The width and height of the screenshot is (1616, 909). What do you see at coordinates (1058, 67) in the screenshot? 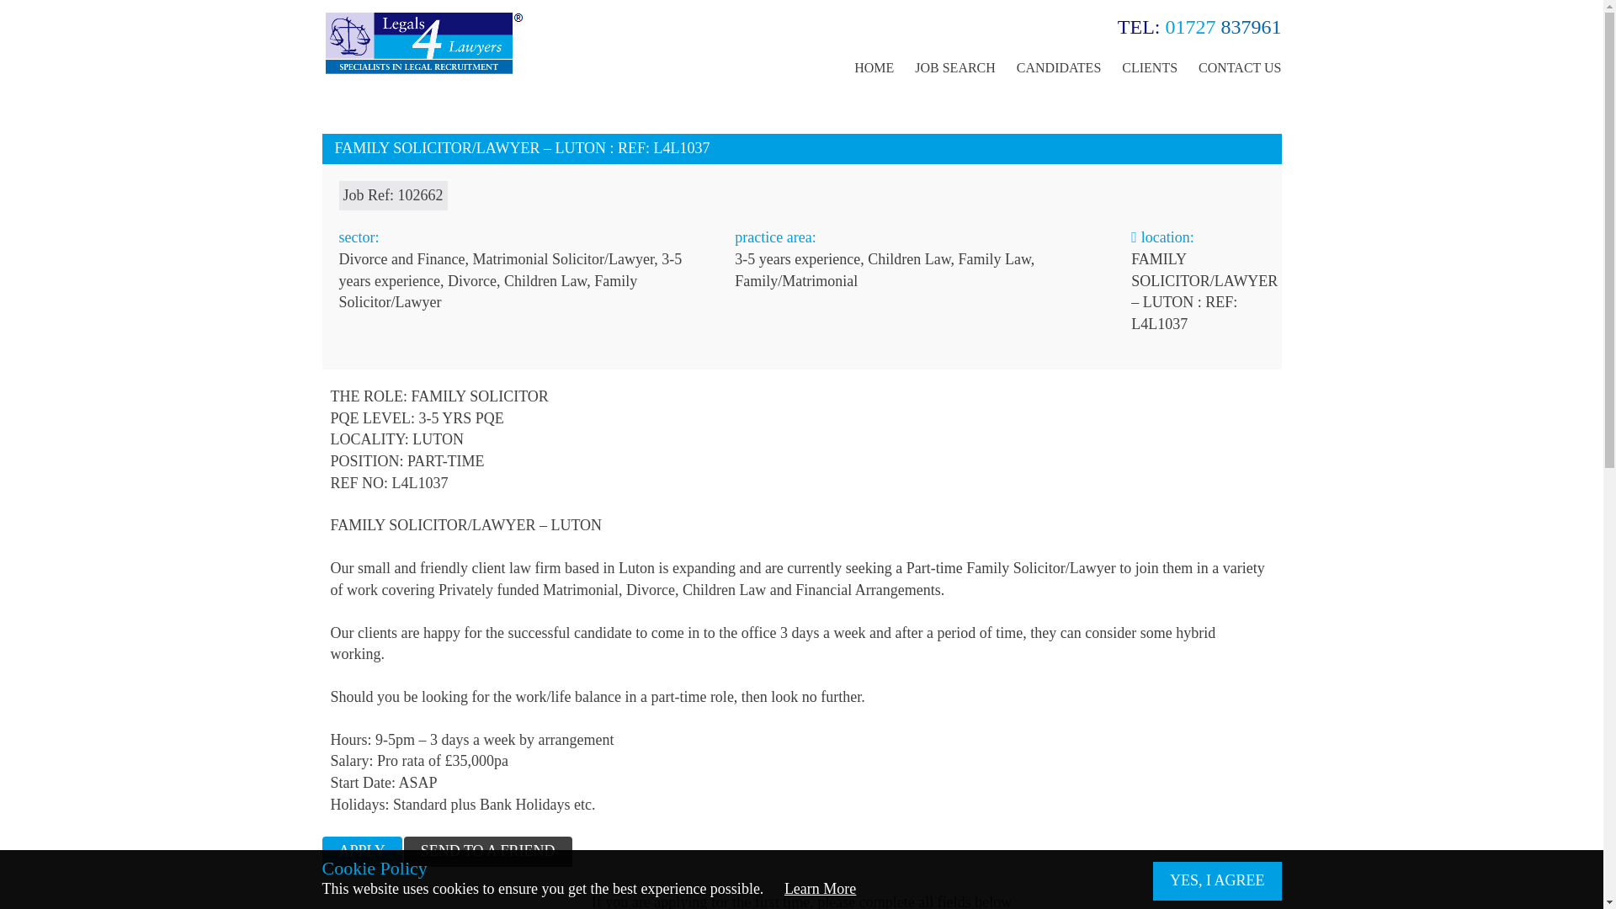
I see `CANDIDATES` at bounding box center [1058, 67].